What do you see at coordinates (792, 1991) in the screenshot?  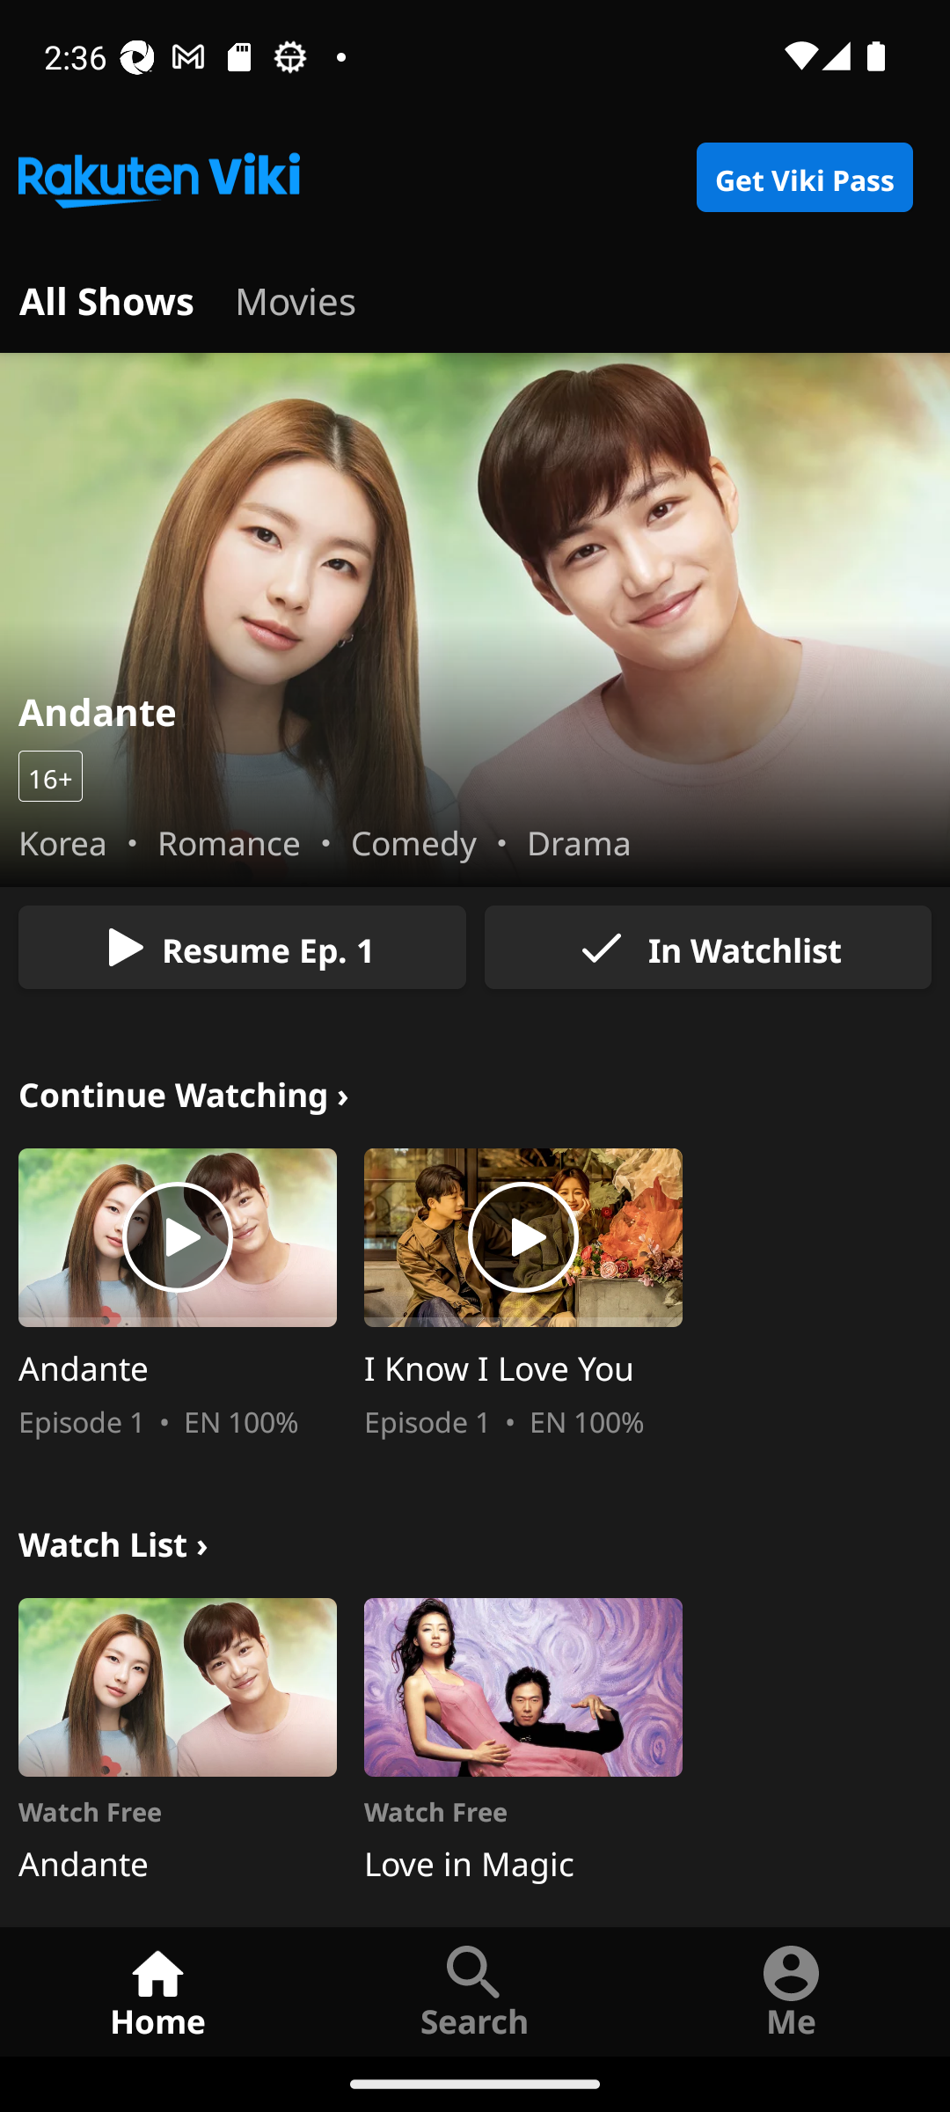 I see `Me` at bounding box center [792, 1991].